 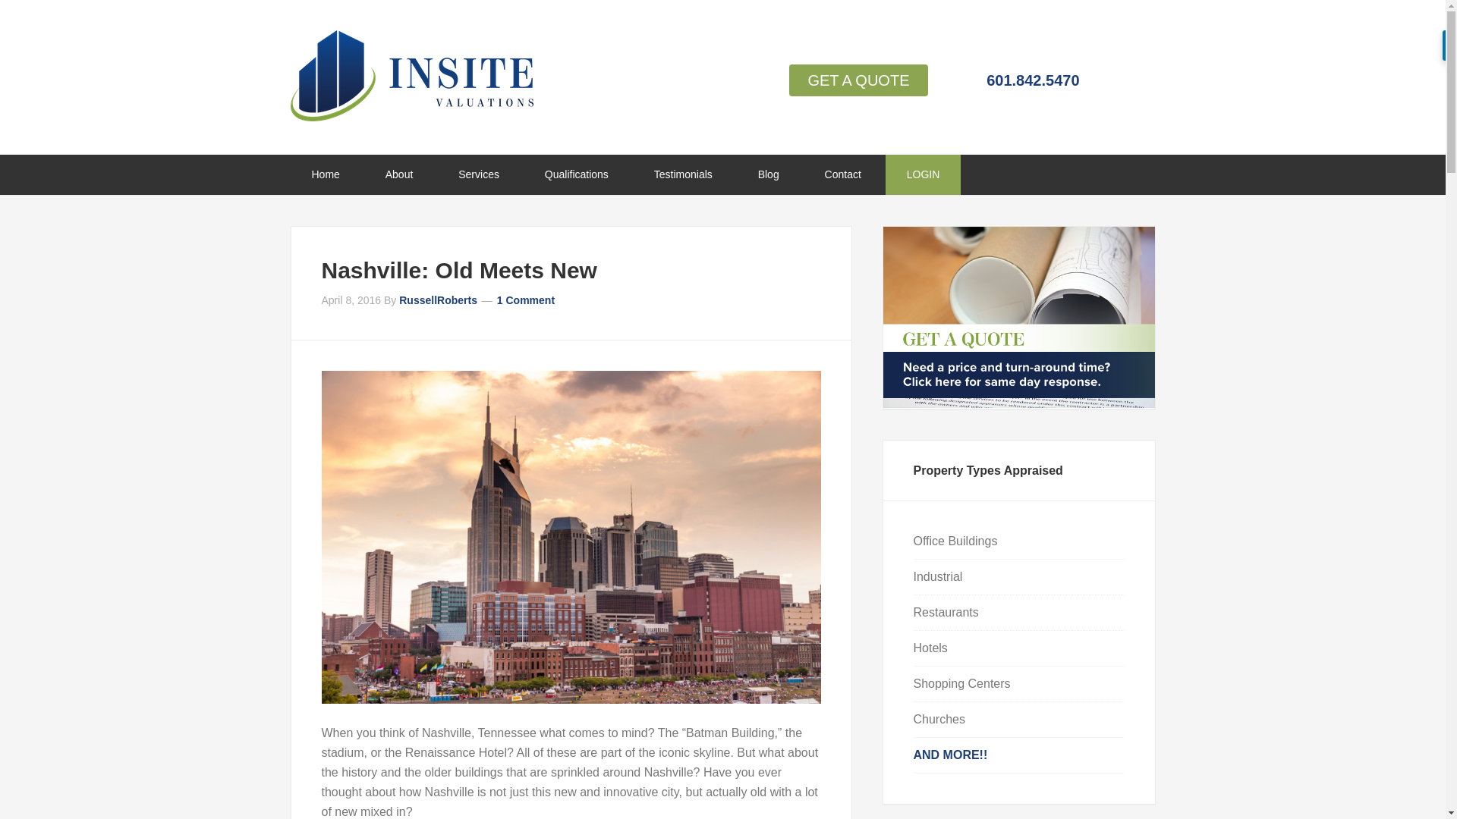 What do you see at coordinates (325, 174) in the screenshot?
I see `Home` at bounding box center [325, 174].